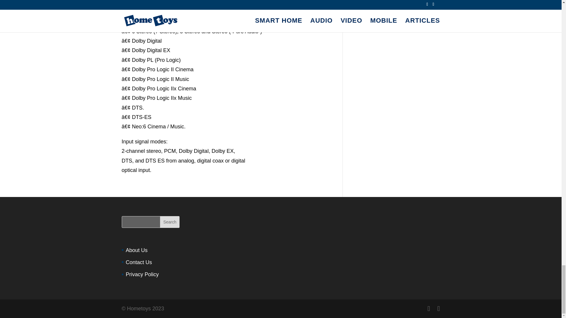 The image size is (566, 318). Describe the element at coordinates (170, 222) in the screenshot. I see `Search` at that location.